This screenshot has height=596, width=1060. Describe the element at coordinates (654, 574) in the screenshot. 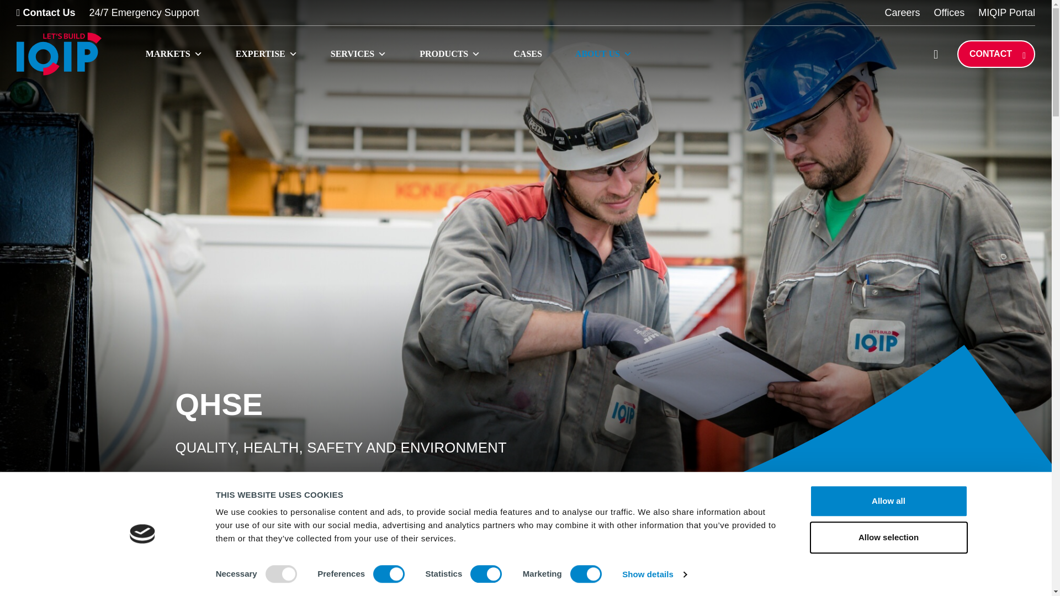

I see `Show details` at that location.